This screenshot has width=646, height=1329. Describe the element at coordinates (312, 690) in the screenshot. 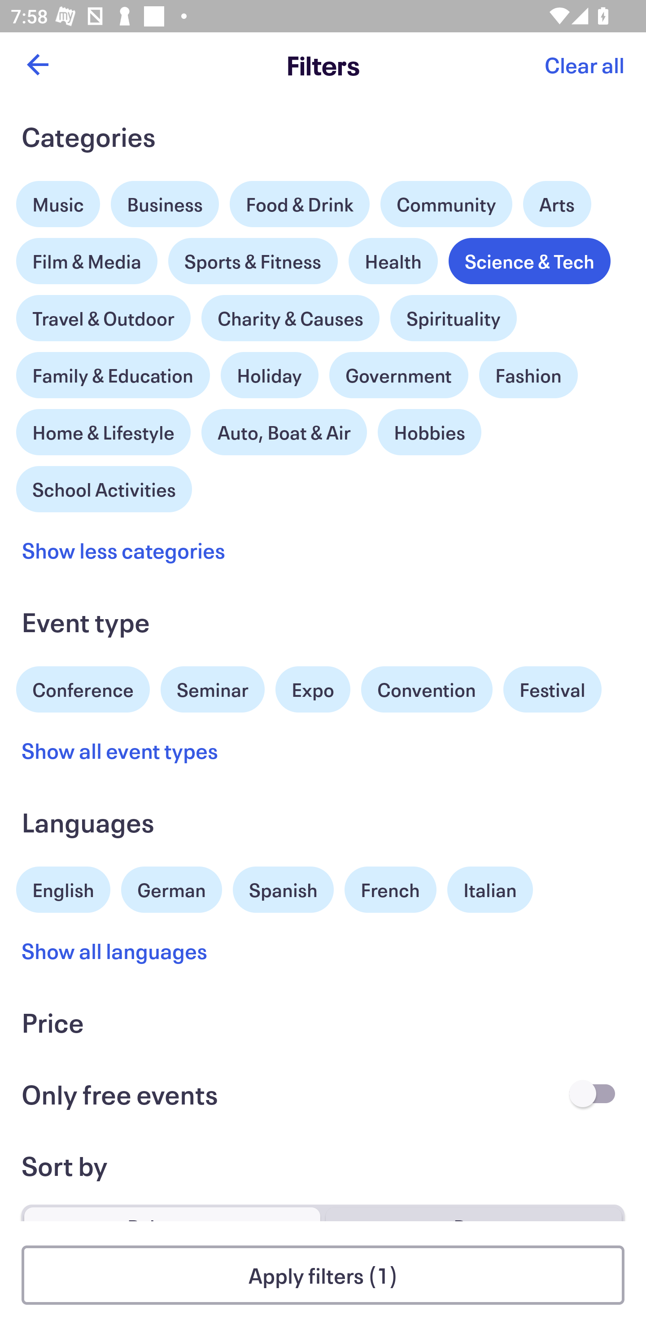

I see `Expo` at that location.